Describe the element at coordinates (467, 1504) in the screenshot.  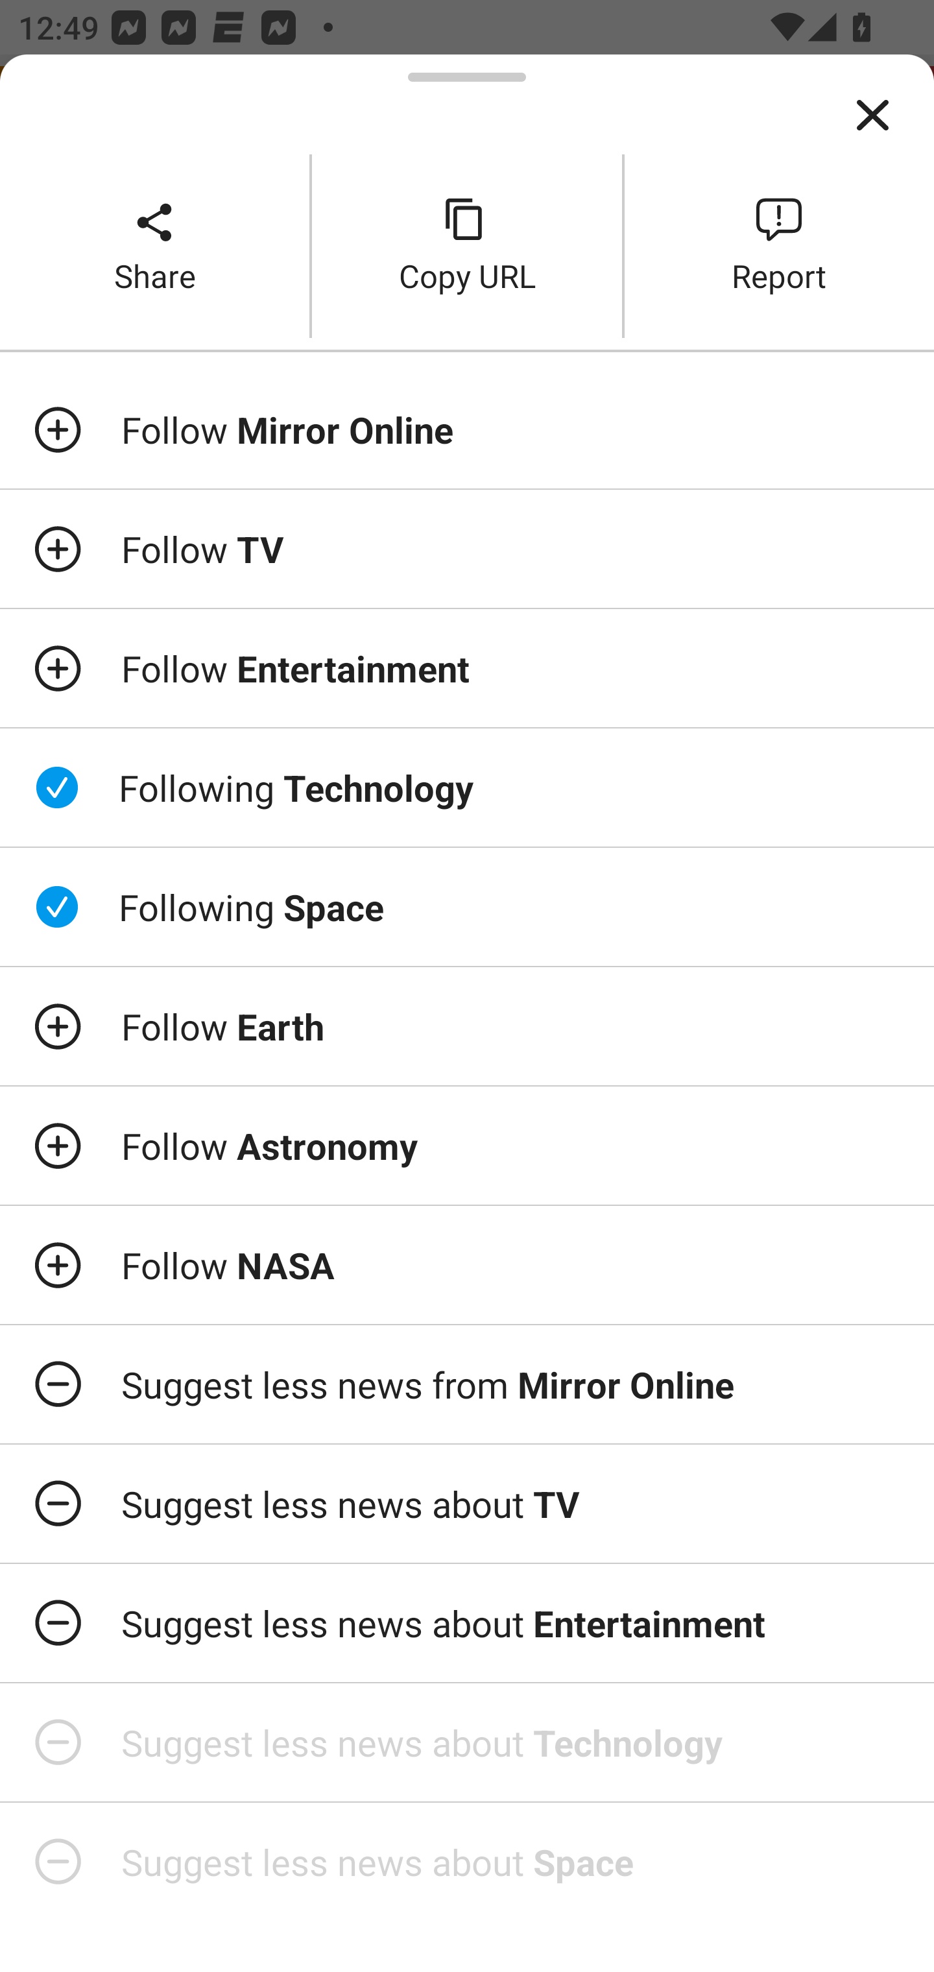
I see `Suggest less news about TV` at that location.